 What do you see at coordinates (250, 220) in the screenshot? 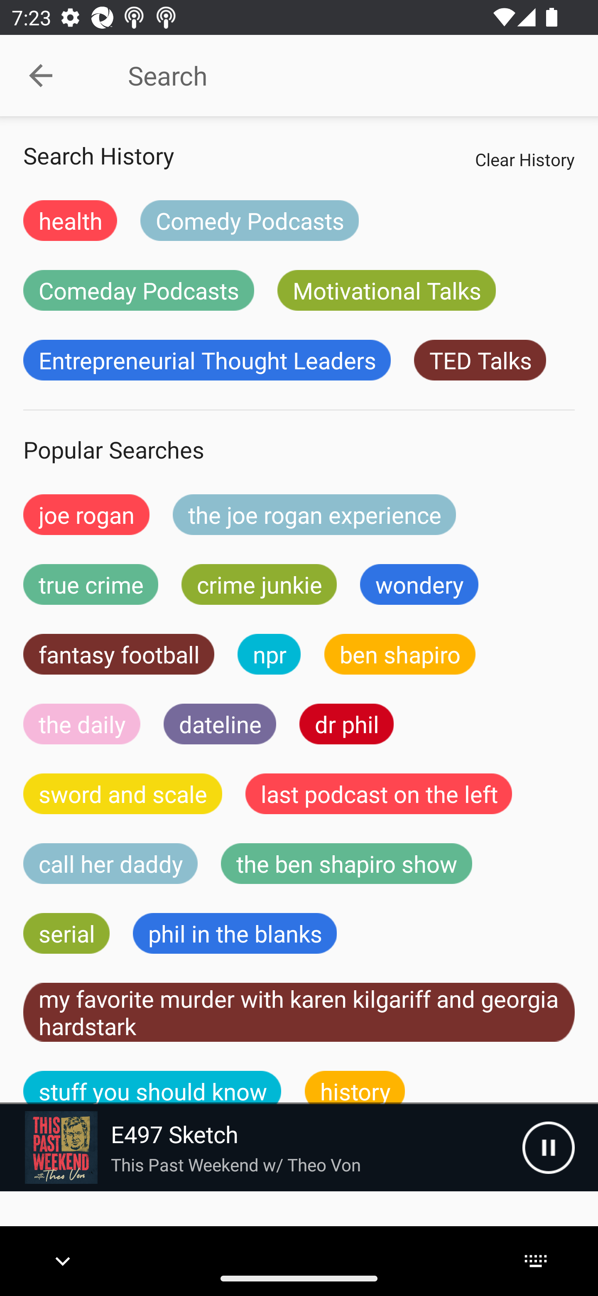
I see `Comedy Podcasts` at bounding box center [250, 220].